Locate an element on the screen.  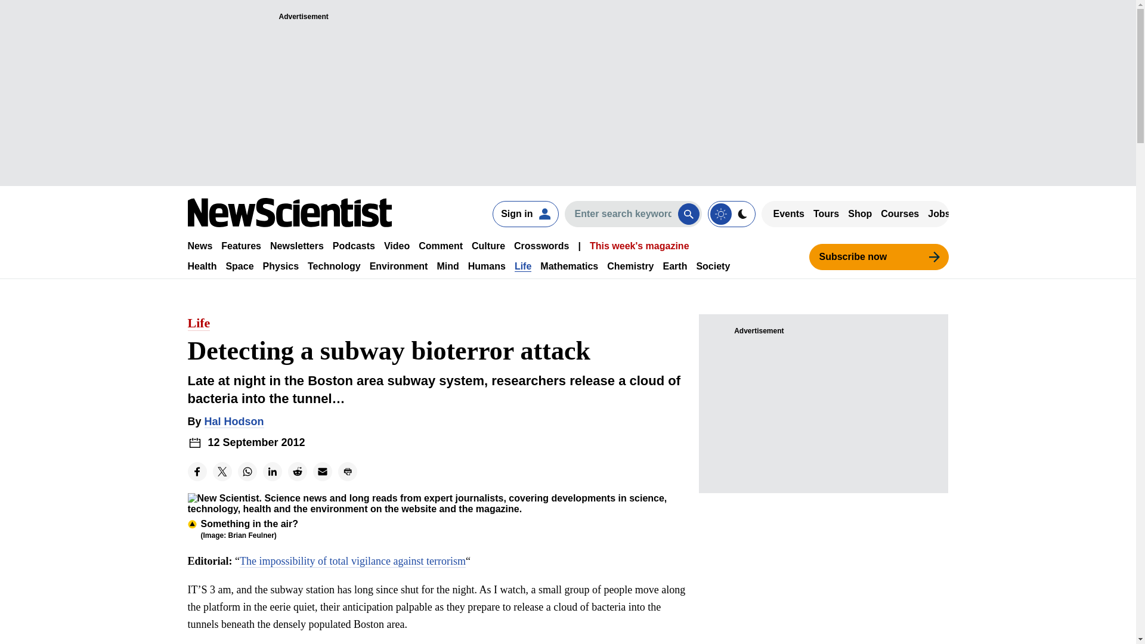
Comment is located at coordinates (440, 246).